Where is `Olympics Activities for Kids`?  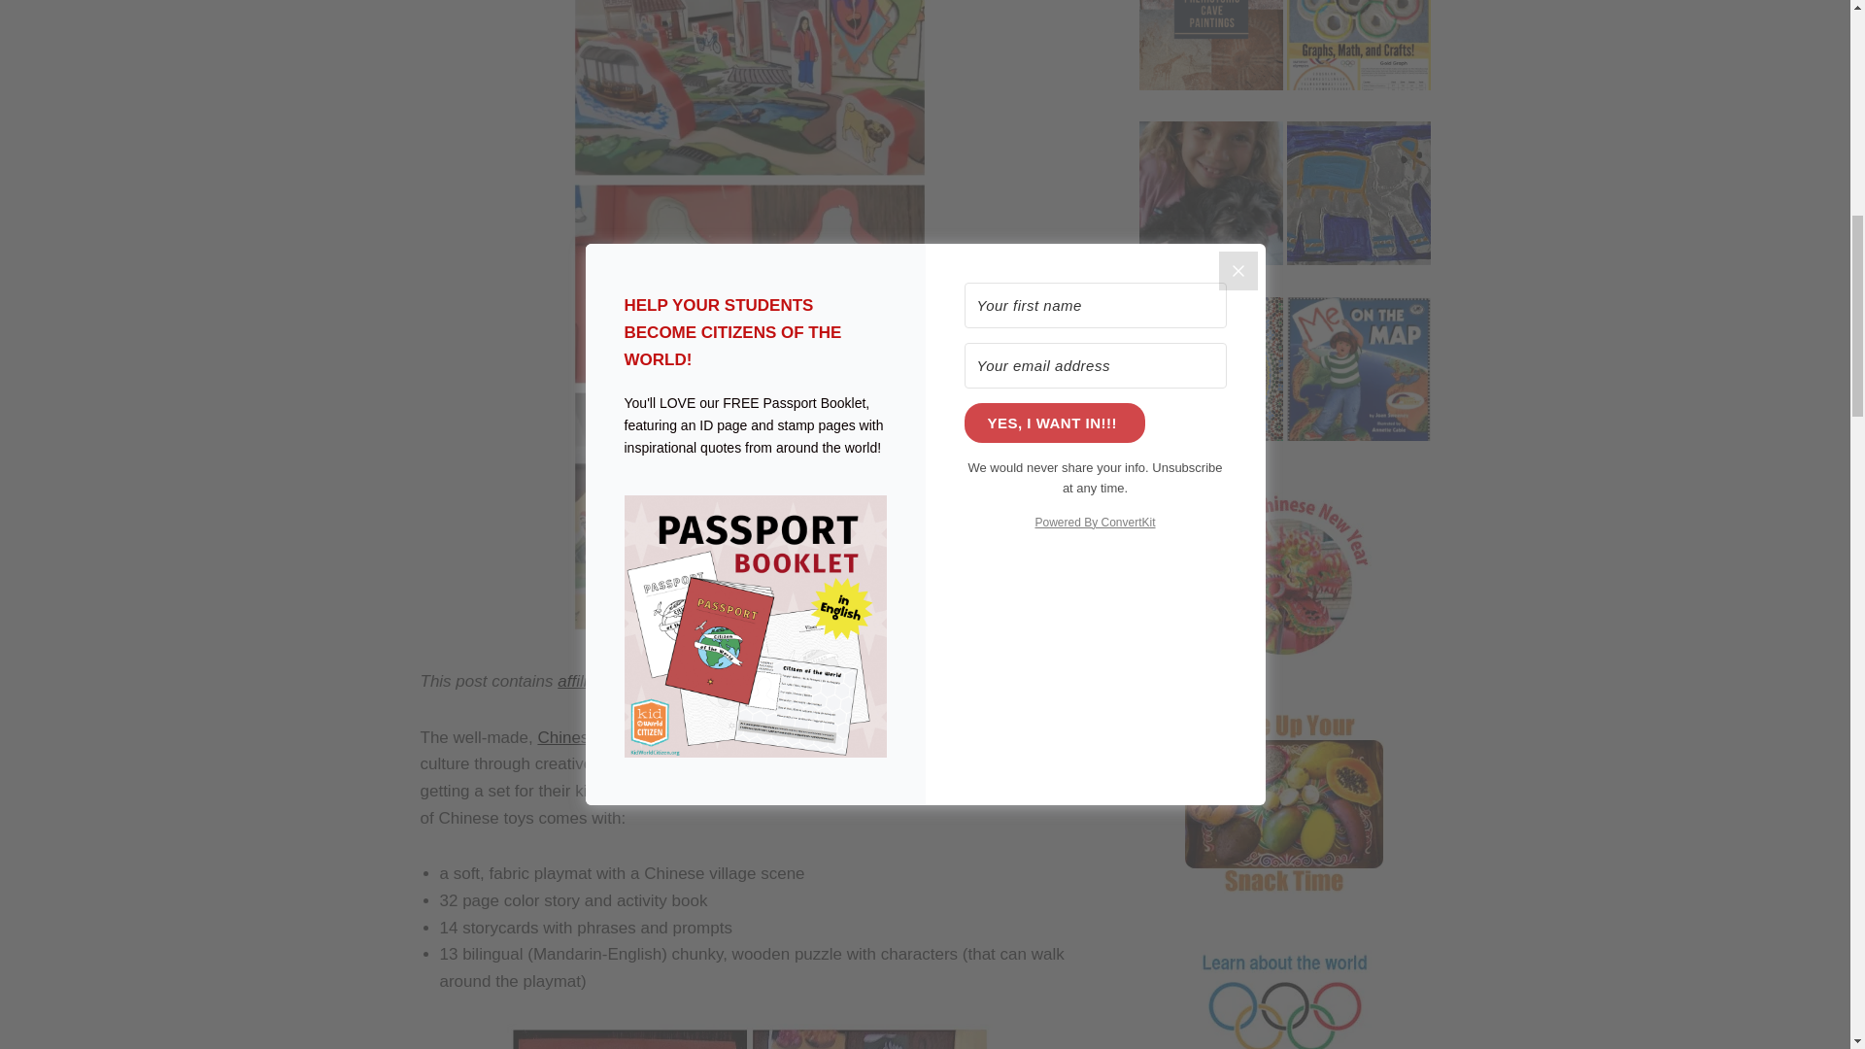
Olympics Activities for Kids is located at coordinates (1358, 59).